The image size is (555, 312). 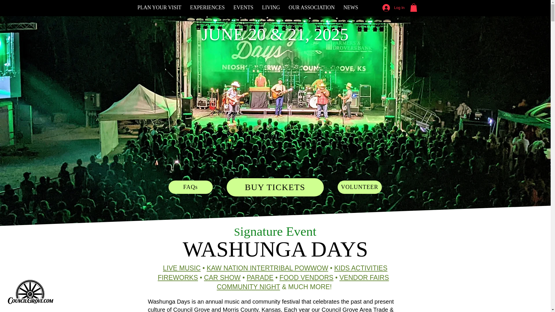 What do you see at coordinates (159, 8) in the screenshot?
I see `PLAN YOUR VISIT` at bounding box center [159, 8].